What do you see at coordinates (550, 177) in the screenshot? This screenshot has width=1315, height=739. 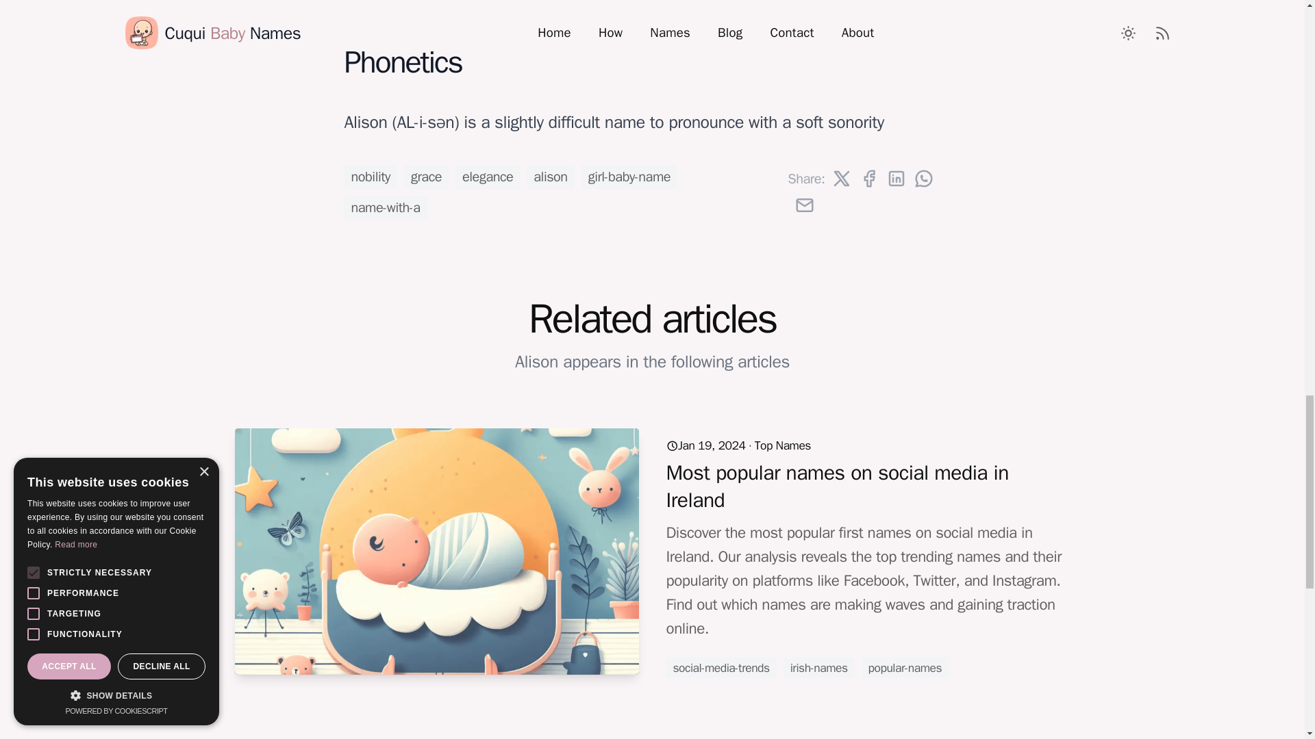 I see `alison` at bounding box center [550, 177].